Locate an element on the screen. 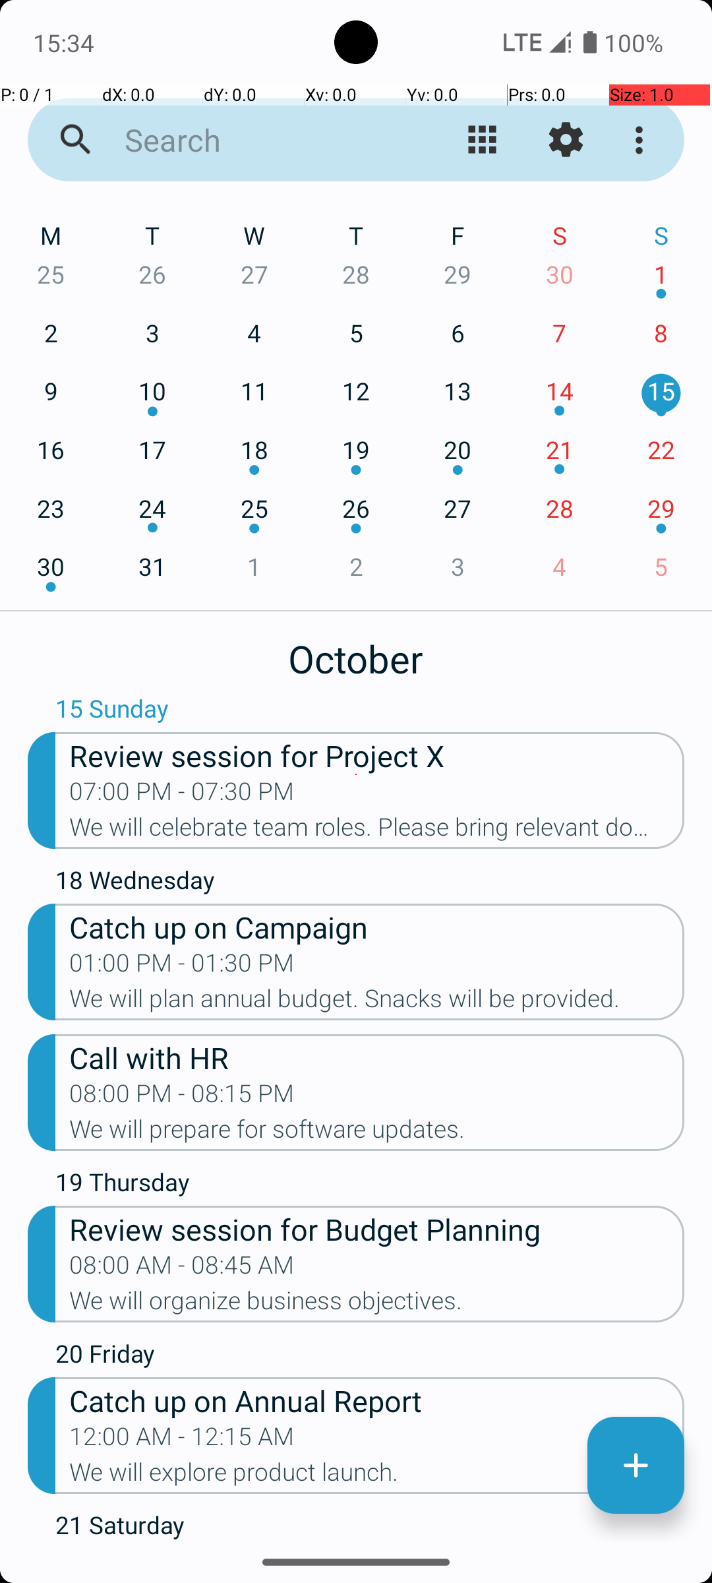  21 Saturday is located at coordinates (370, 1525).